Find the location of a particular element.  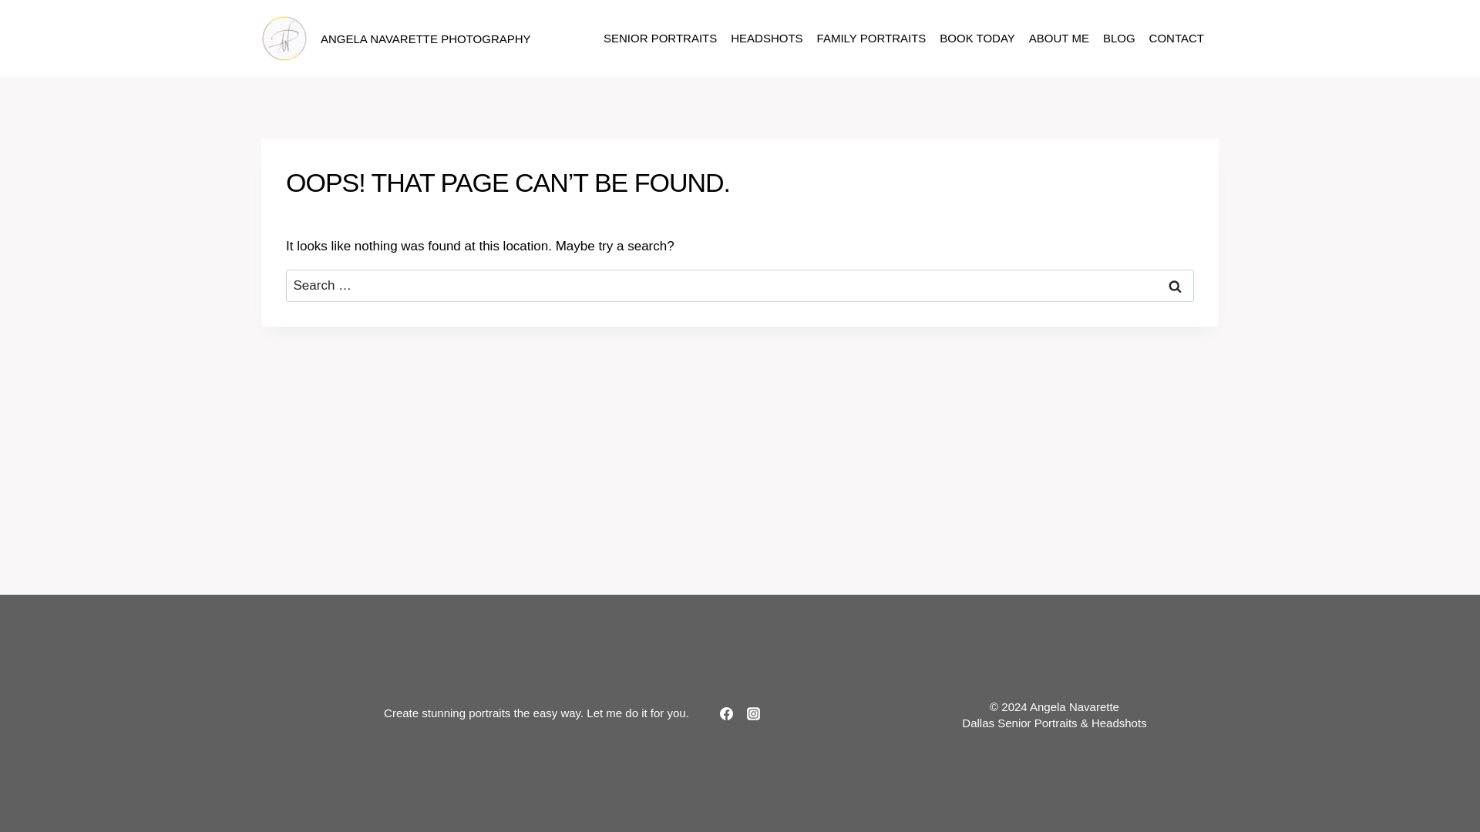

HEADSHOTS is located at coordinates (766, 39).